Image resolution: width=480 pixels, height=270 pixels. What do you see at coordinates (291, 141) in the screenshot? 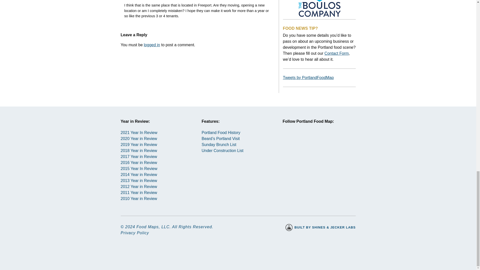
I see `Instagram icon` at bounding box center [291, 141].